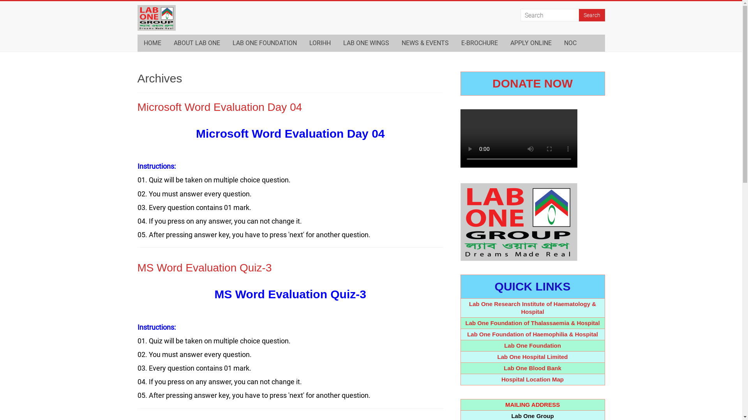 The width and height of the screenshot is (748, 420). I want to click on Hospital Location Map, so click(533, 380).